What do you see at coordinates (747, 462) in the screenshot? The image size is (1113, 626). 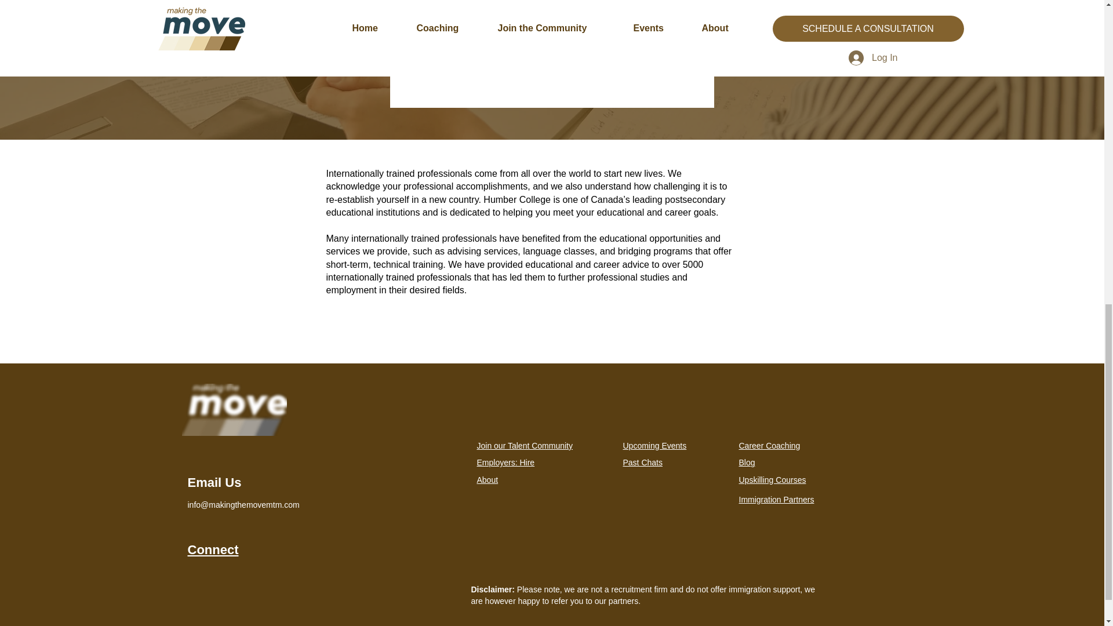 I see `Blog` at bounding box center [747, 462].